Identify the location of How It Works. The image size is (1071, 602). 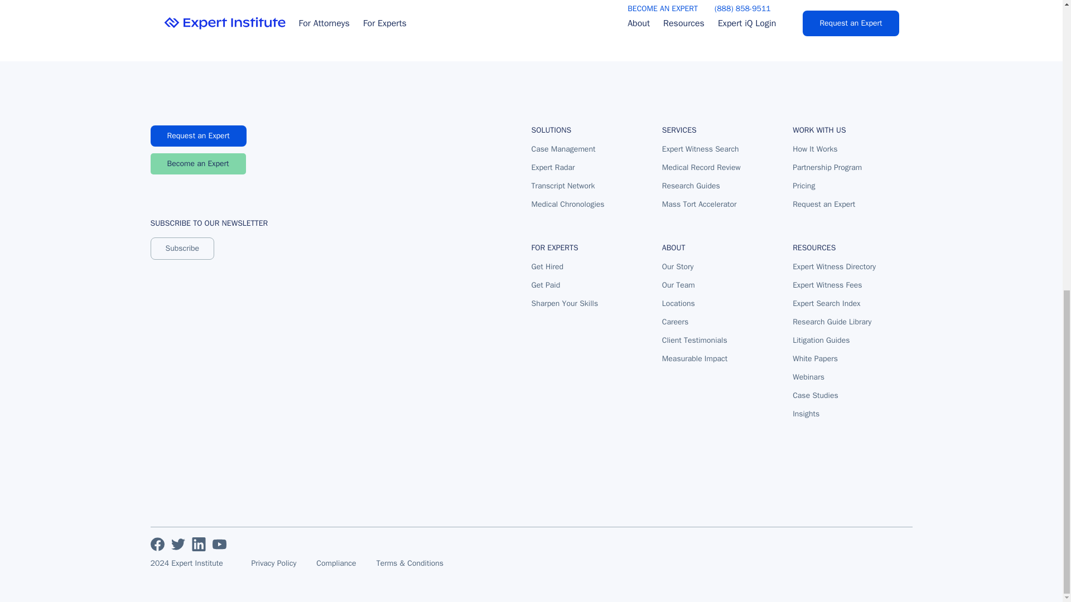
(827, 149).